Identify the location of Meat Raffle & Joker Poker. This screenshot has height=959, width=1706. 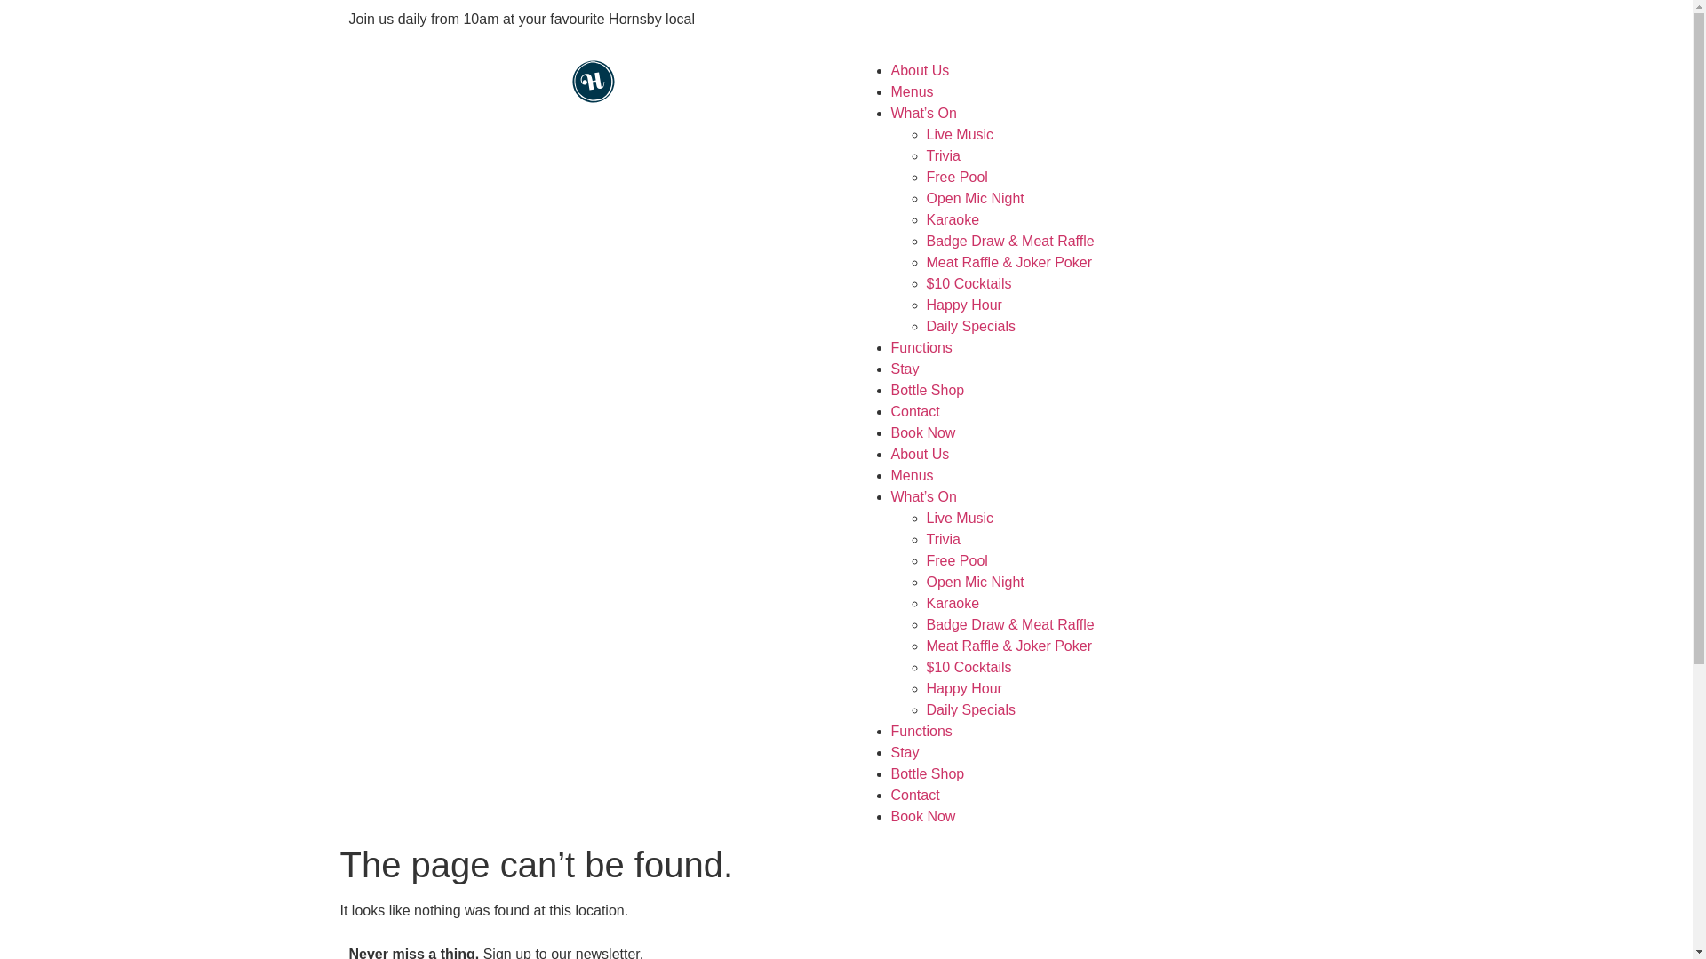
(1008, 646).